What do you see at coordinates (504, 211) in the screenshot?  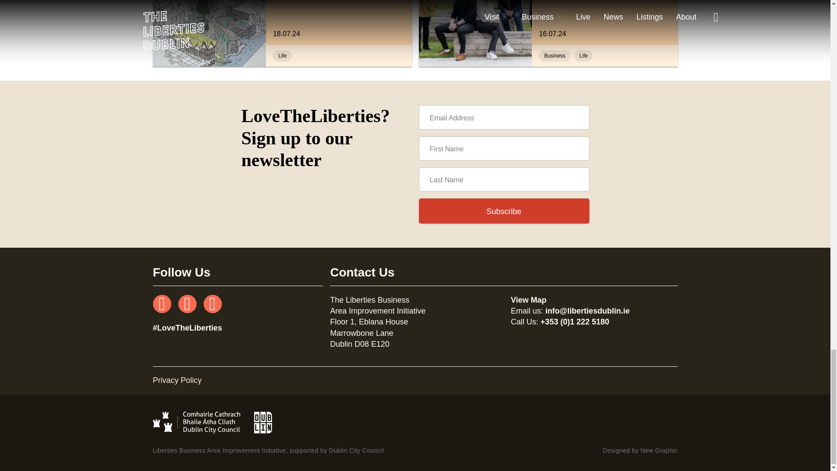 I see `Last Name` at bounding box center [504, 211].